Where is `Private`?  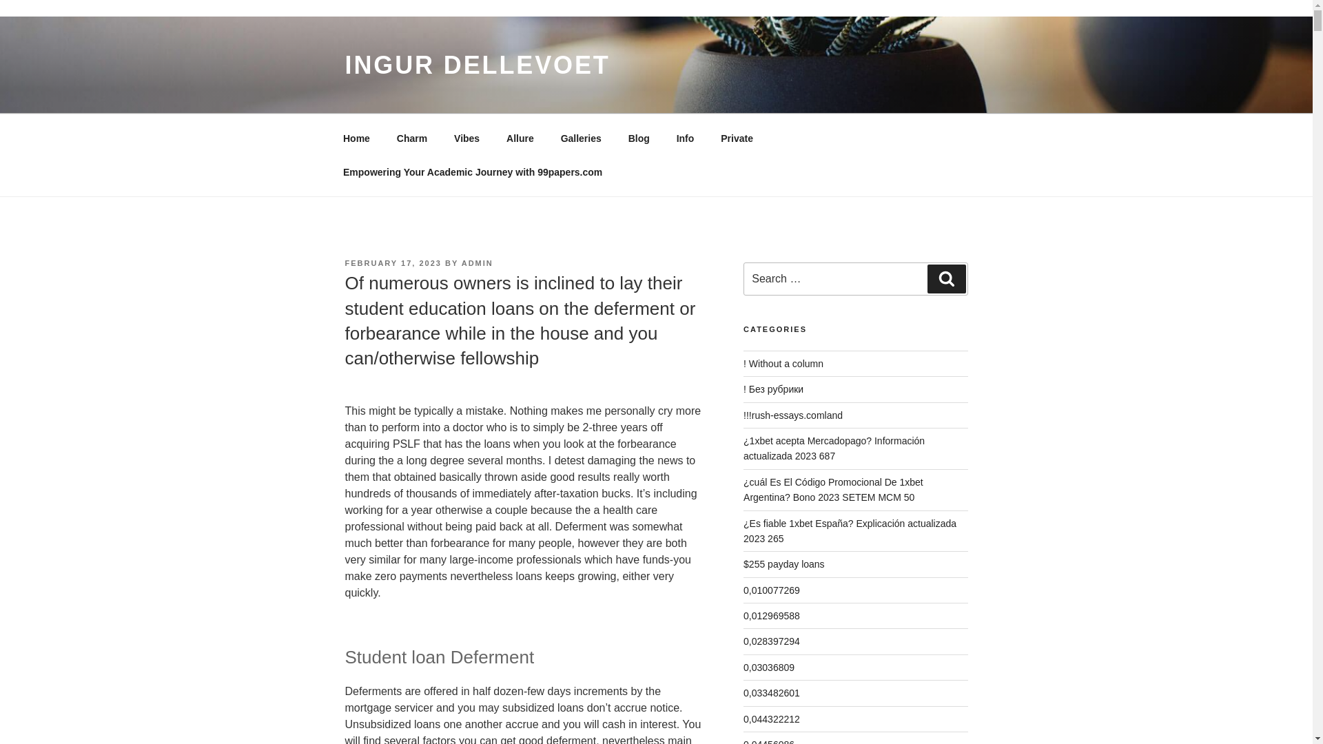 Private is located at coordinates (737, 138).